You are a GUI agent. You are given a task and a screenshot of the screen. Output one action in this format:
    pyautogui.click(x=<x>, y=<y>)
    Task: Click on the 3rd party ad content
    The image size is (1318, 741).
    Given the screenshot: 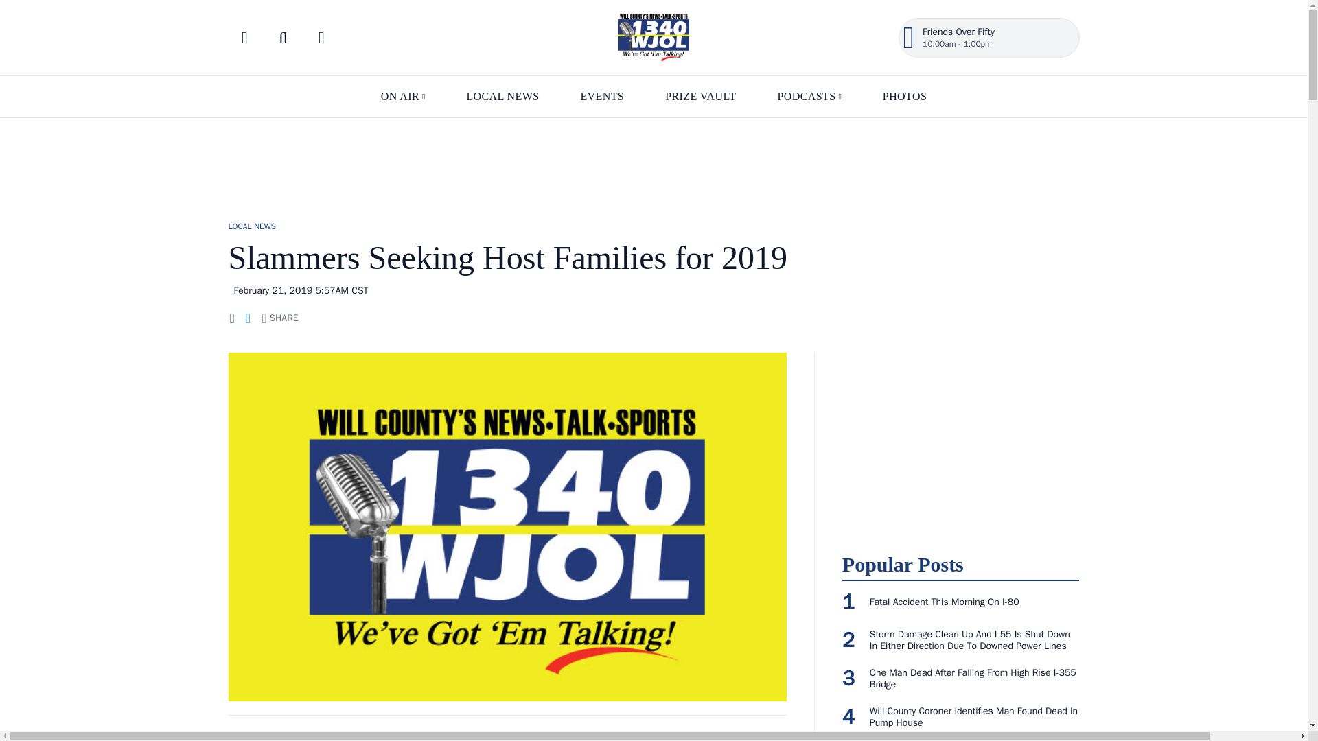 What is the action you would take?
    pyautogui.click(x=960, y=438)
    